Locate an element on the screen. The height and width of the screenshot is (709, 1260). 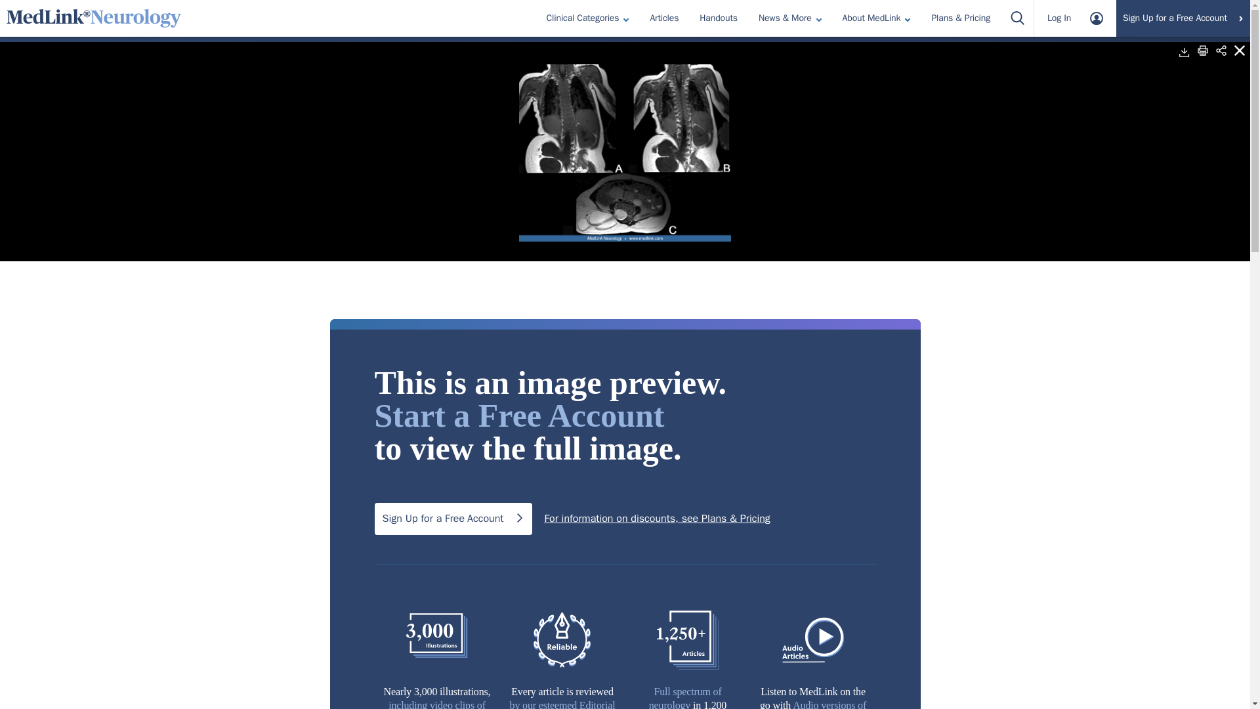
Clinical Categories is located at coordinates (588, 18).